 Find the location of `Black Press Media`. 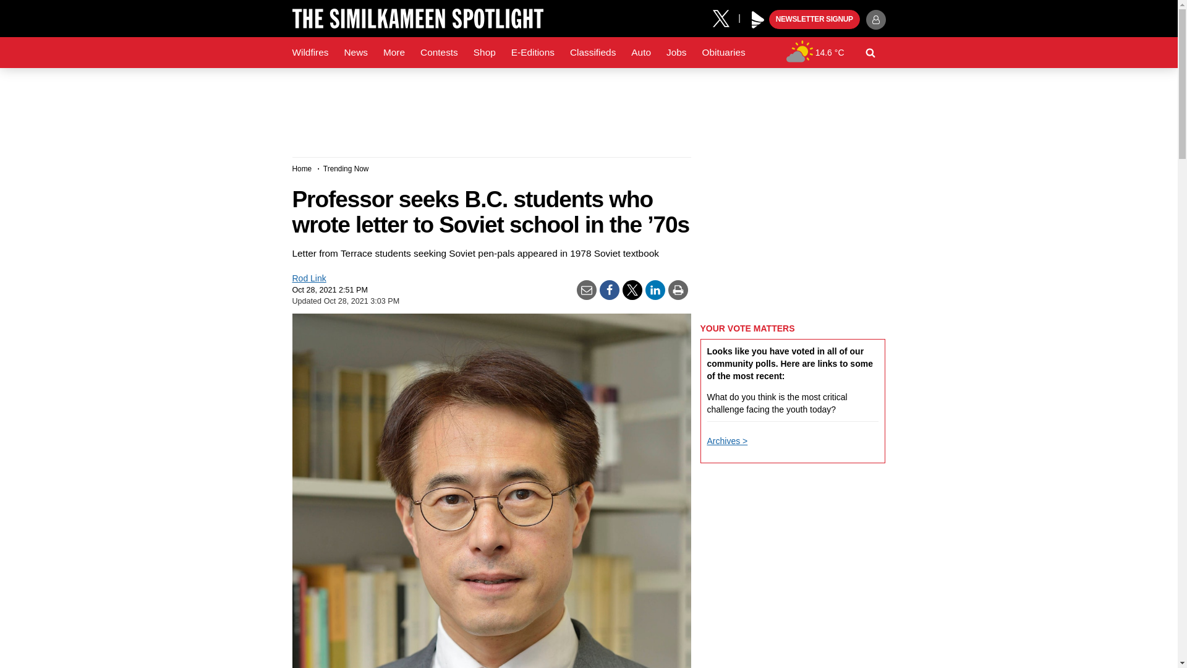

Black Press Media is located at coordinates (758, 20).